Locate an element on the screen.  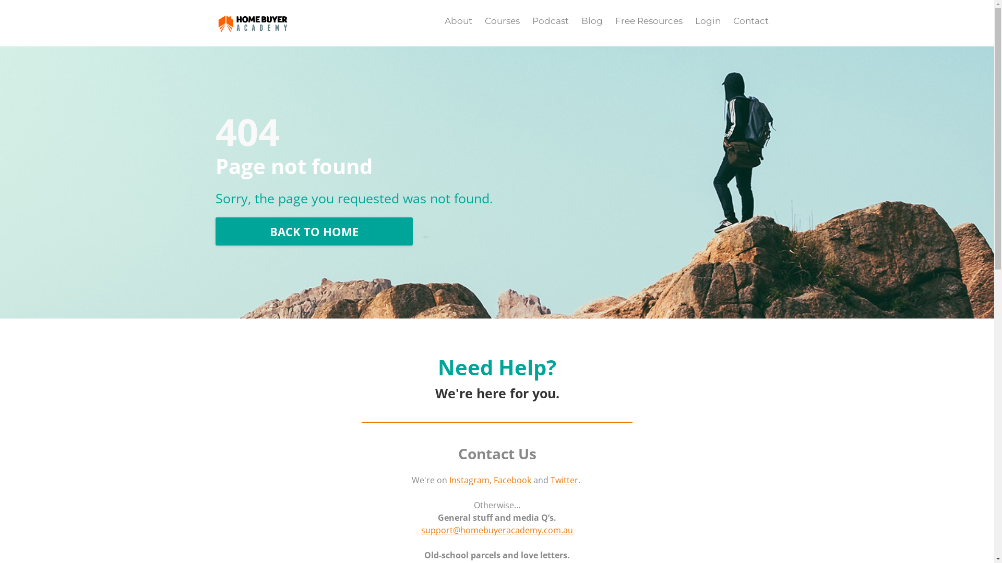
support@homebuyeracademy.com.au is located at coordinates (497, 530).